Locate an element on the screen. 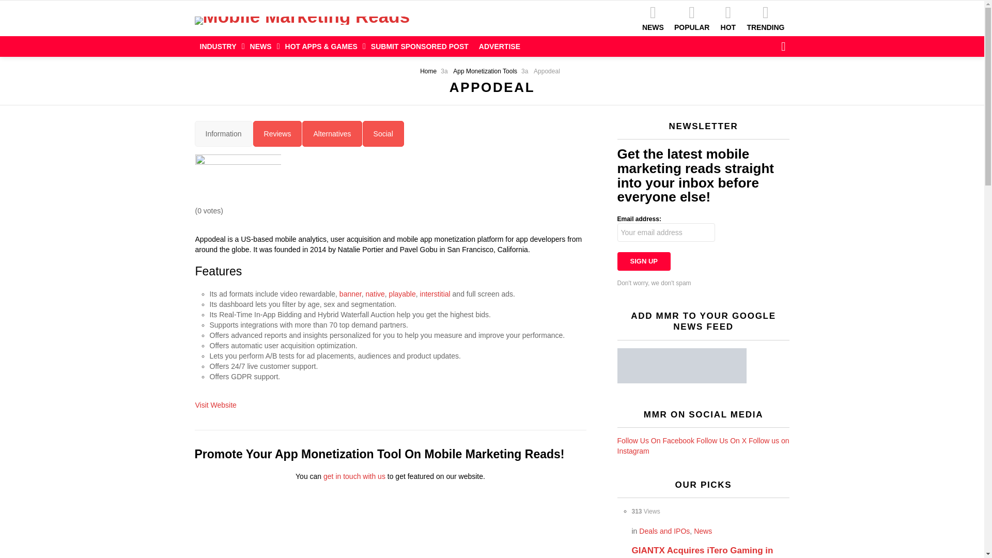  Sign up is located at coordinates (644, 261).